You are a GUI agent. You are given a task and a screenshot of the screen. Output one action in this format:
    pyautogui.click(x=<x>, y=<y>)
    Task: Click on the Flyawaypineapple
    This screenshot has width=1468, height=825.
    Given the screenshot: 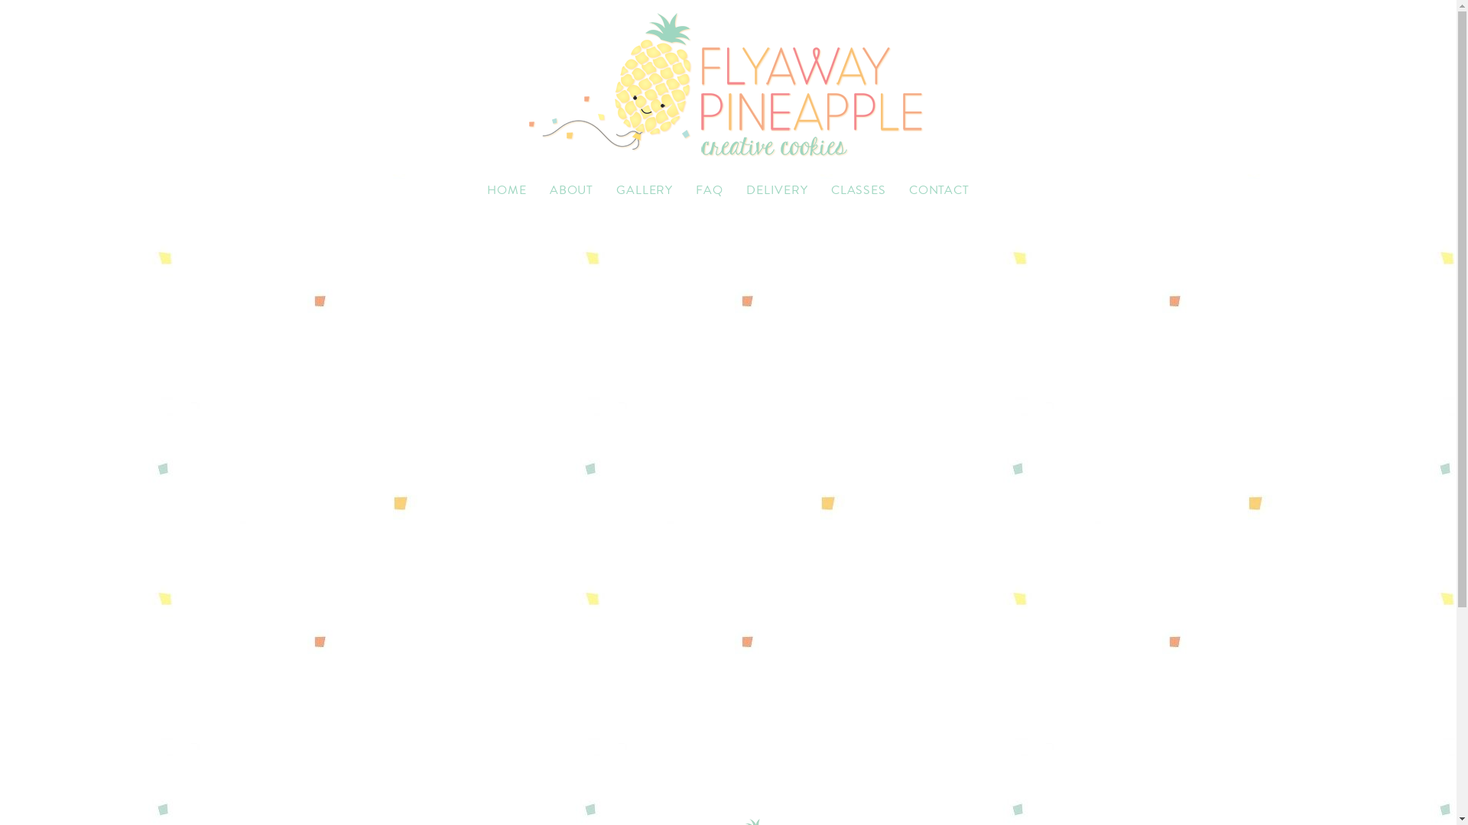 What is the action you would take?
    pyautogui.click(x=728, y=87)
    